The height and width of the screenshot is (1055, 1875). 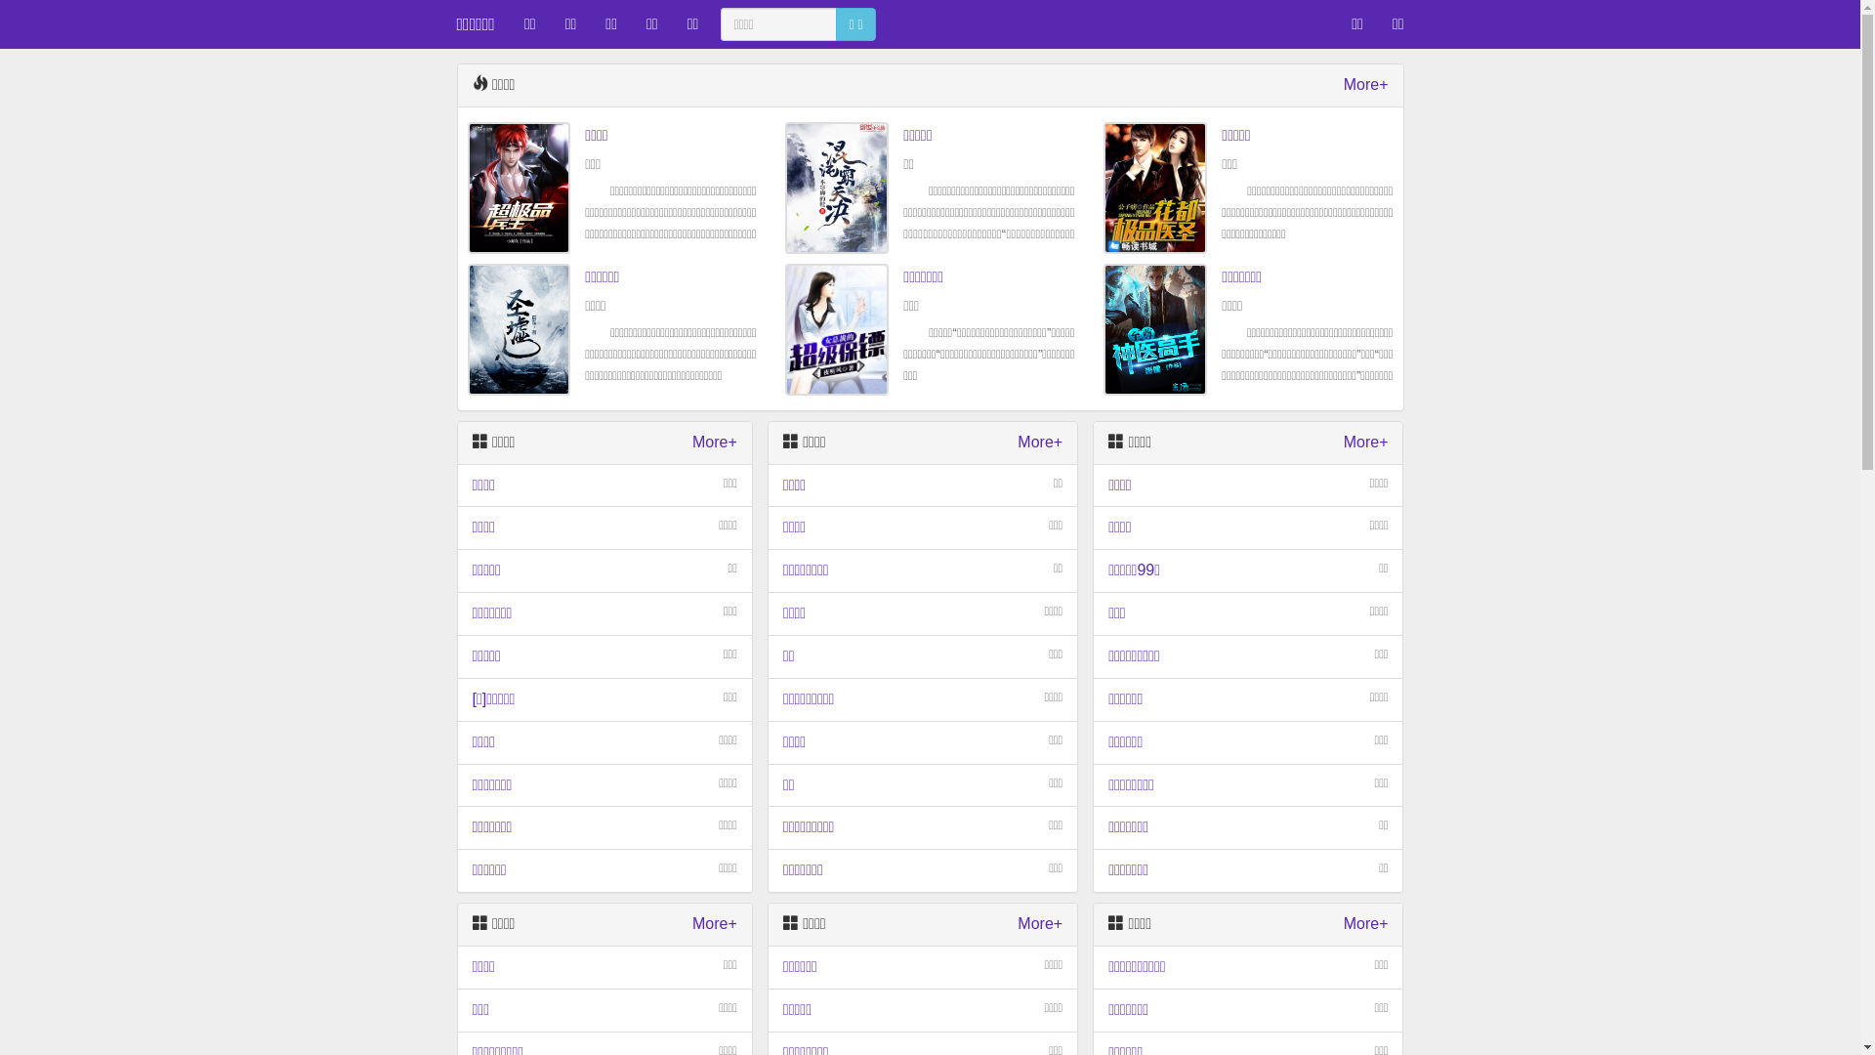 What do you see at coordinates (715, 443) in the screenshot?
I see `More+` at bounding box center [715, 443].